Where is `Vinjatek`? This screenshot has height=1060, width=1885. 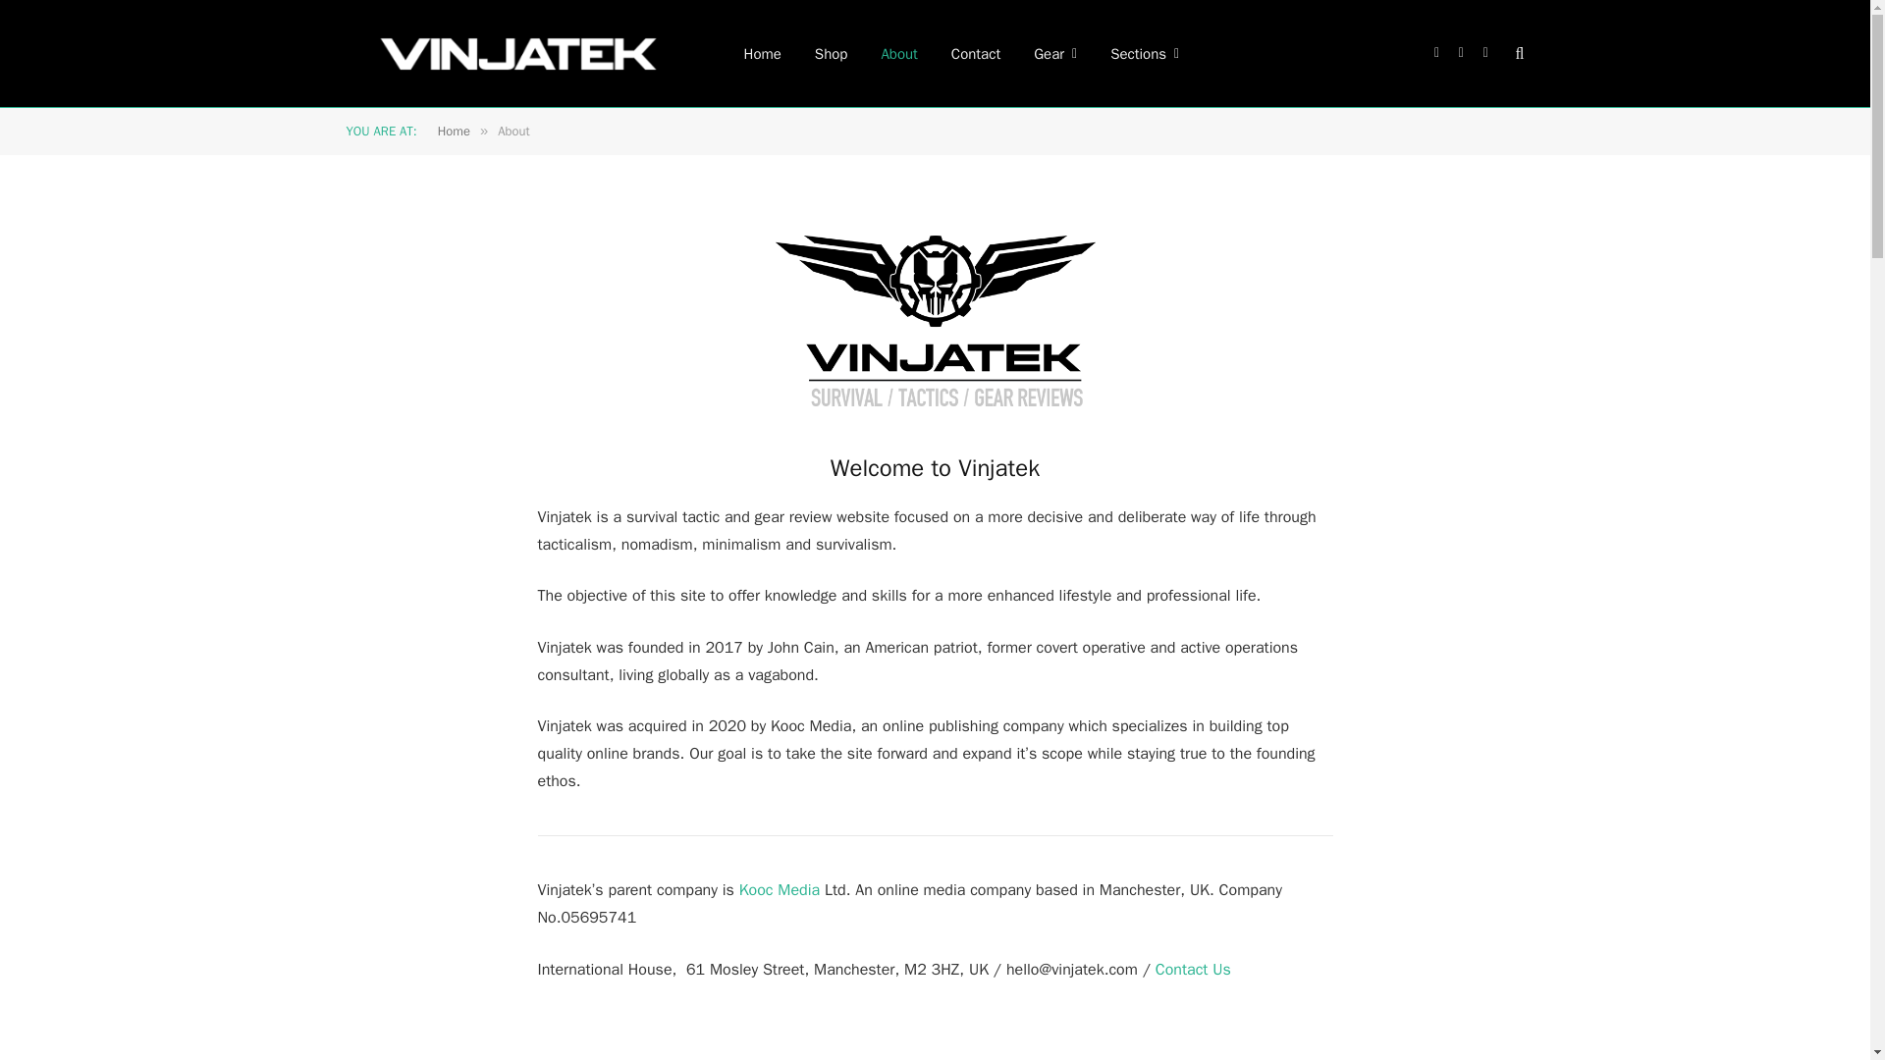 Vinjatek is located at coordinates (518, 54).